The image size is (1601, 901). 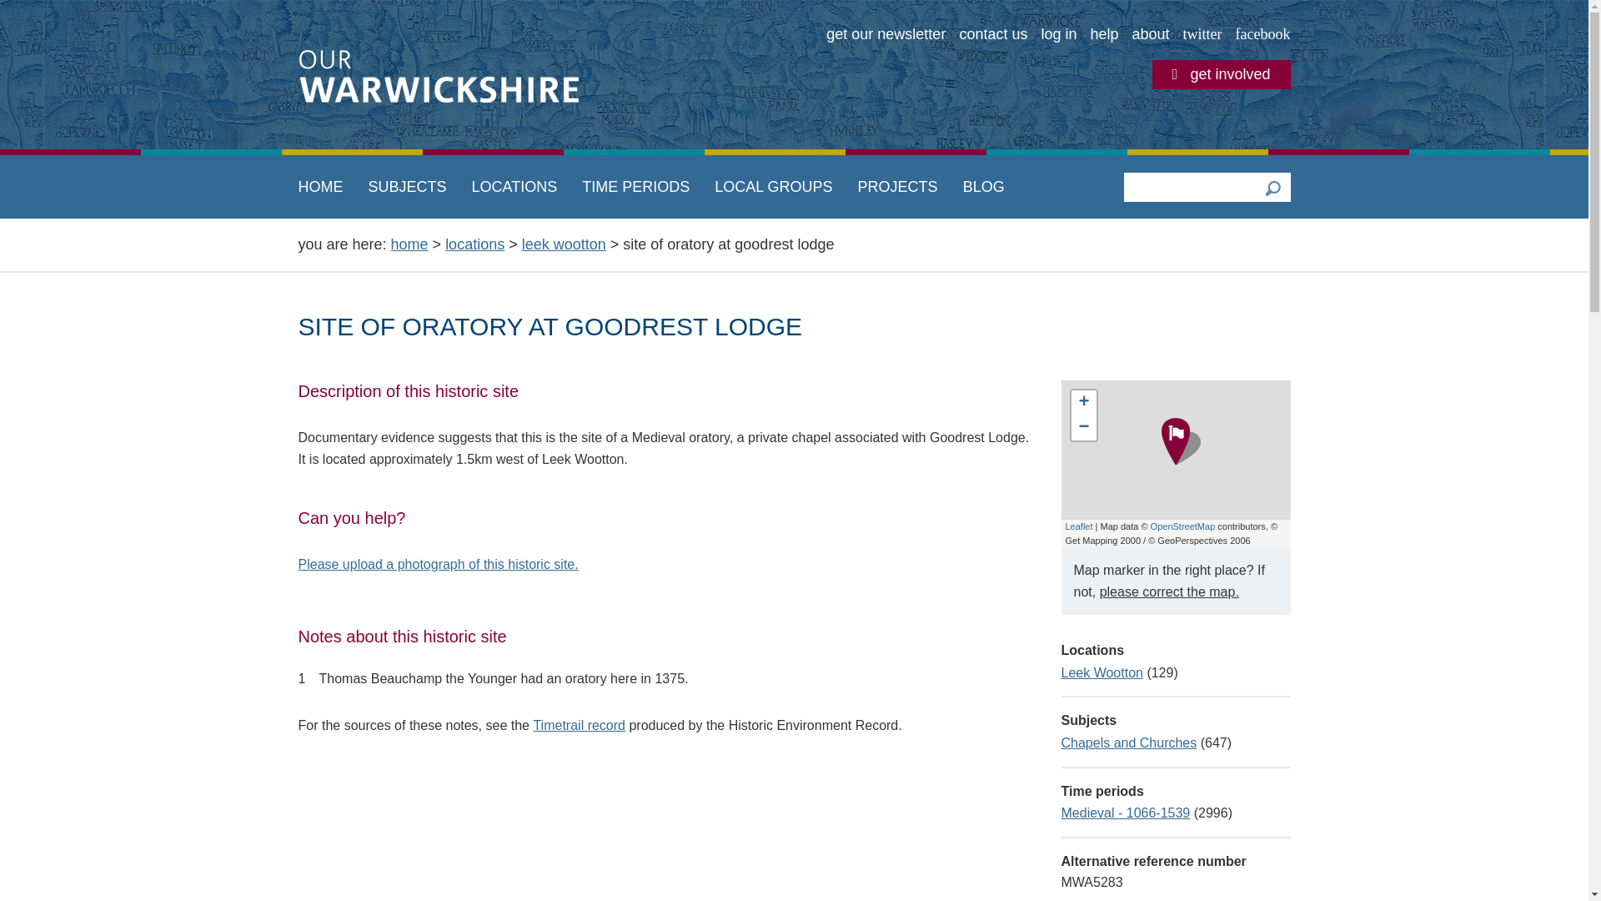 What do you see at coordinates (1272, 187) in the screenshot?
I see `Go` at bounding box center [1272, 187].